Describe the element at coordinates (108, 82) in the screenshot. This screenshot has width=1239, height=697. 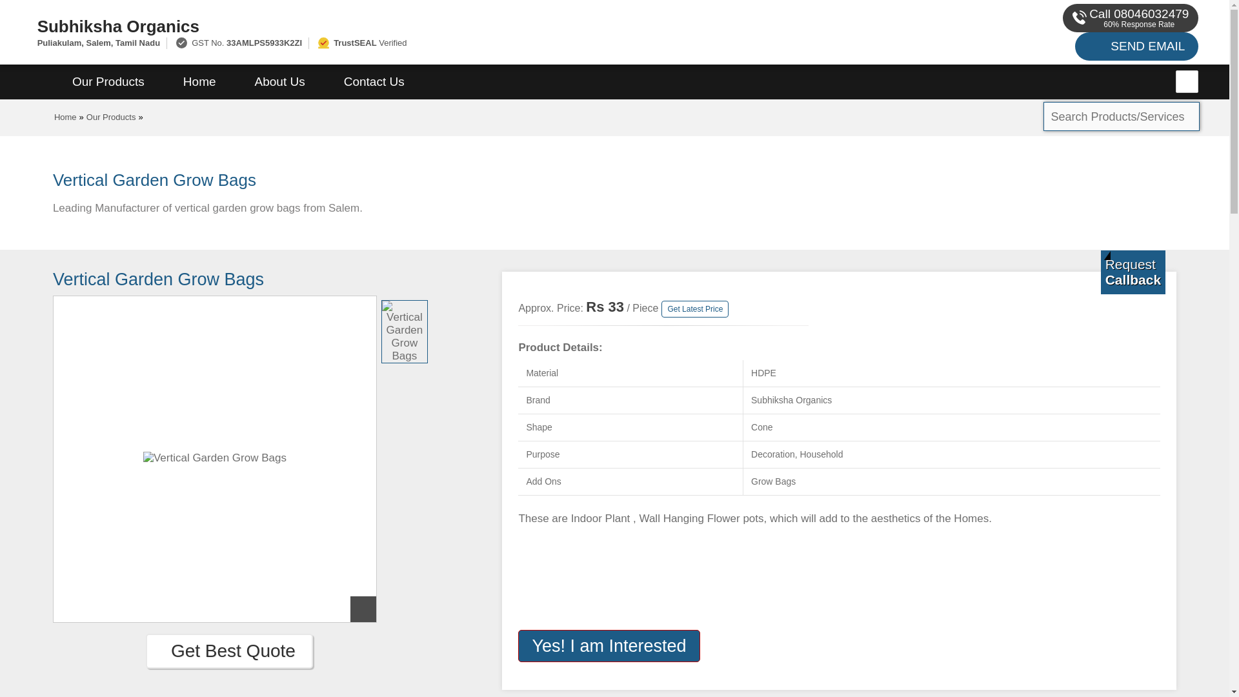
I see `Our Products` at that location.